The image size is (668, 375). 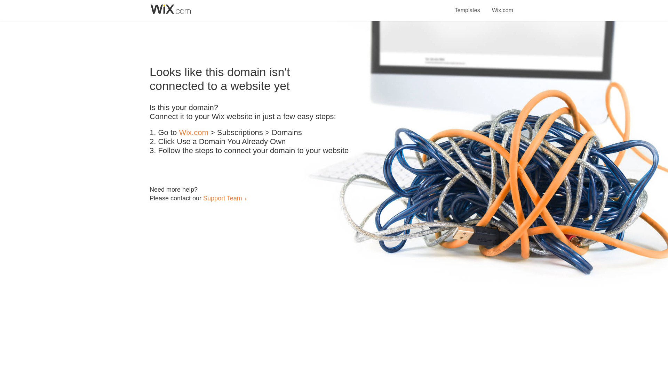 I want to click on Support Team, so click(x=222, y=198).